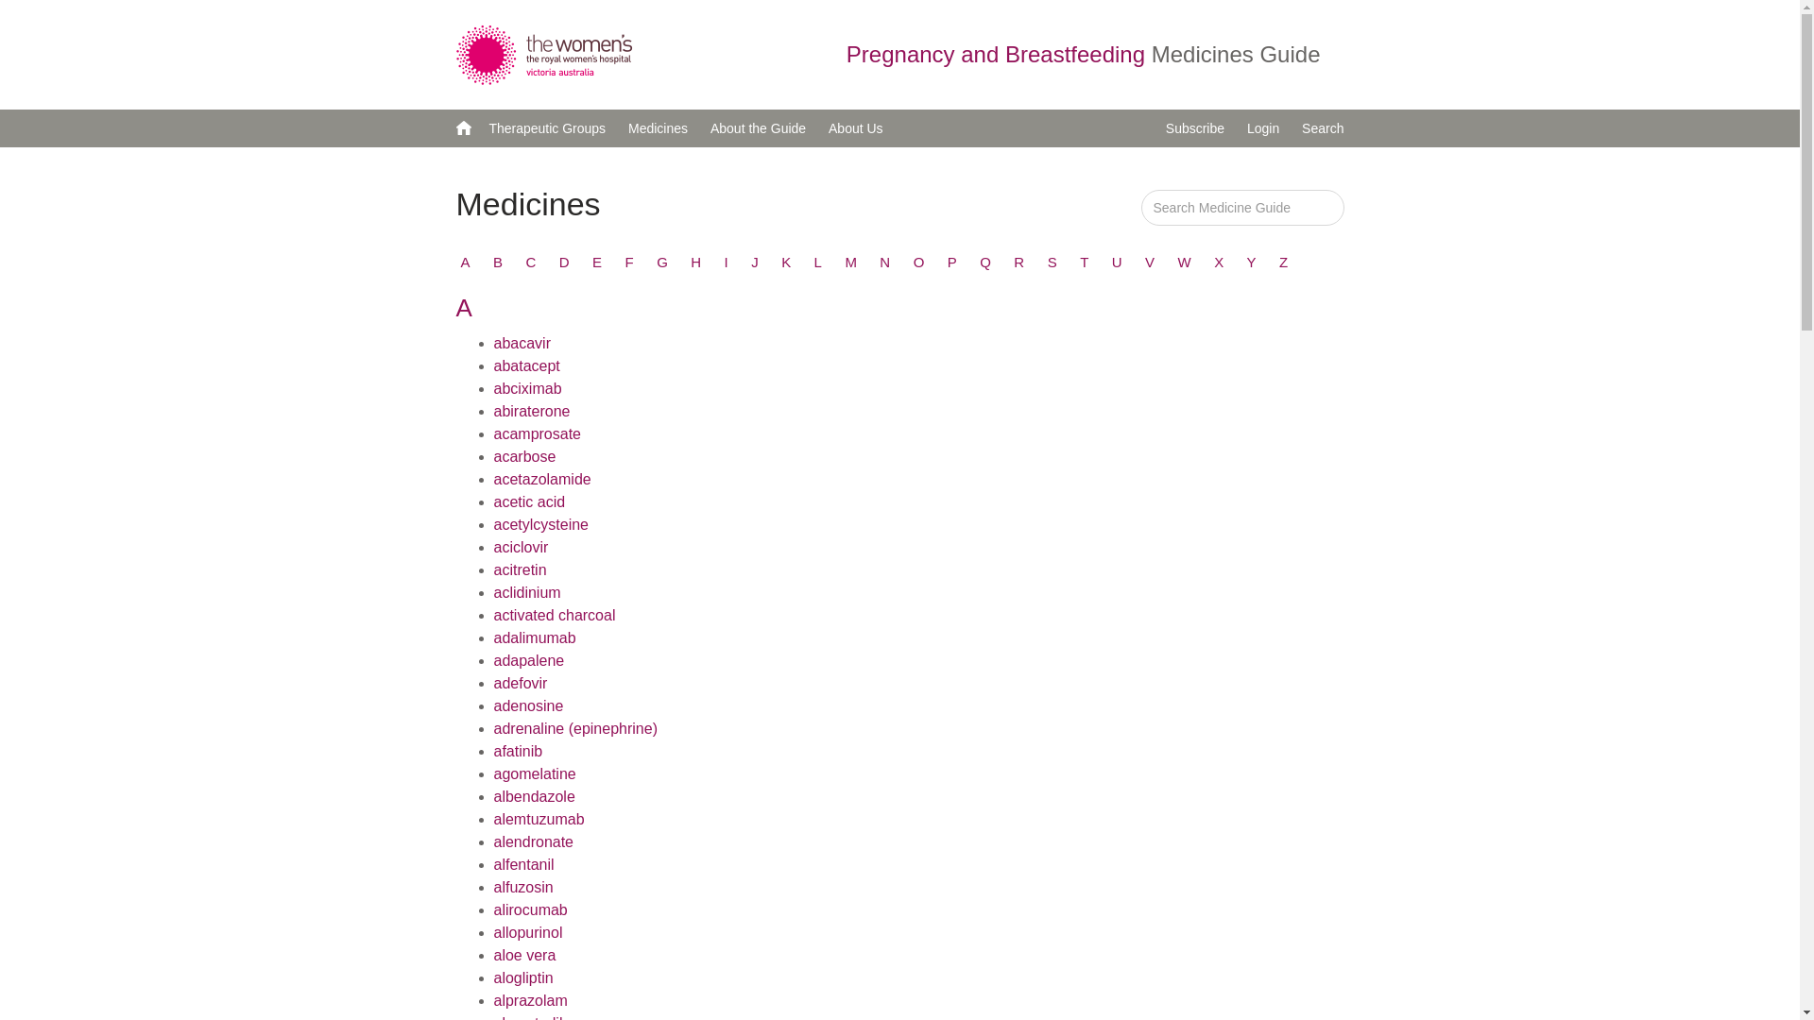  Describe the element at coordinates (985, 263) in the screenshot. I see `Q` at that location.